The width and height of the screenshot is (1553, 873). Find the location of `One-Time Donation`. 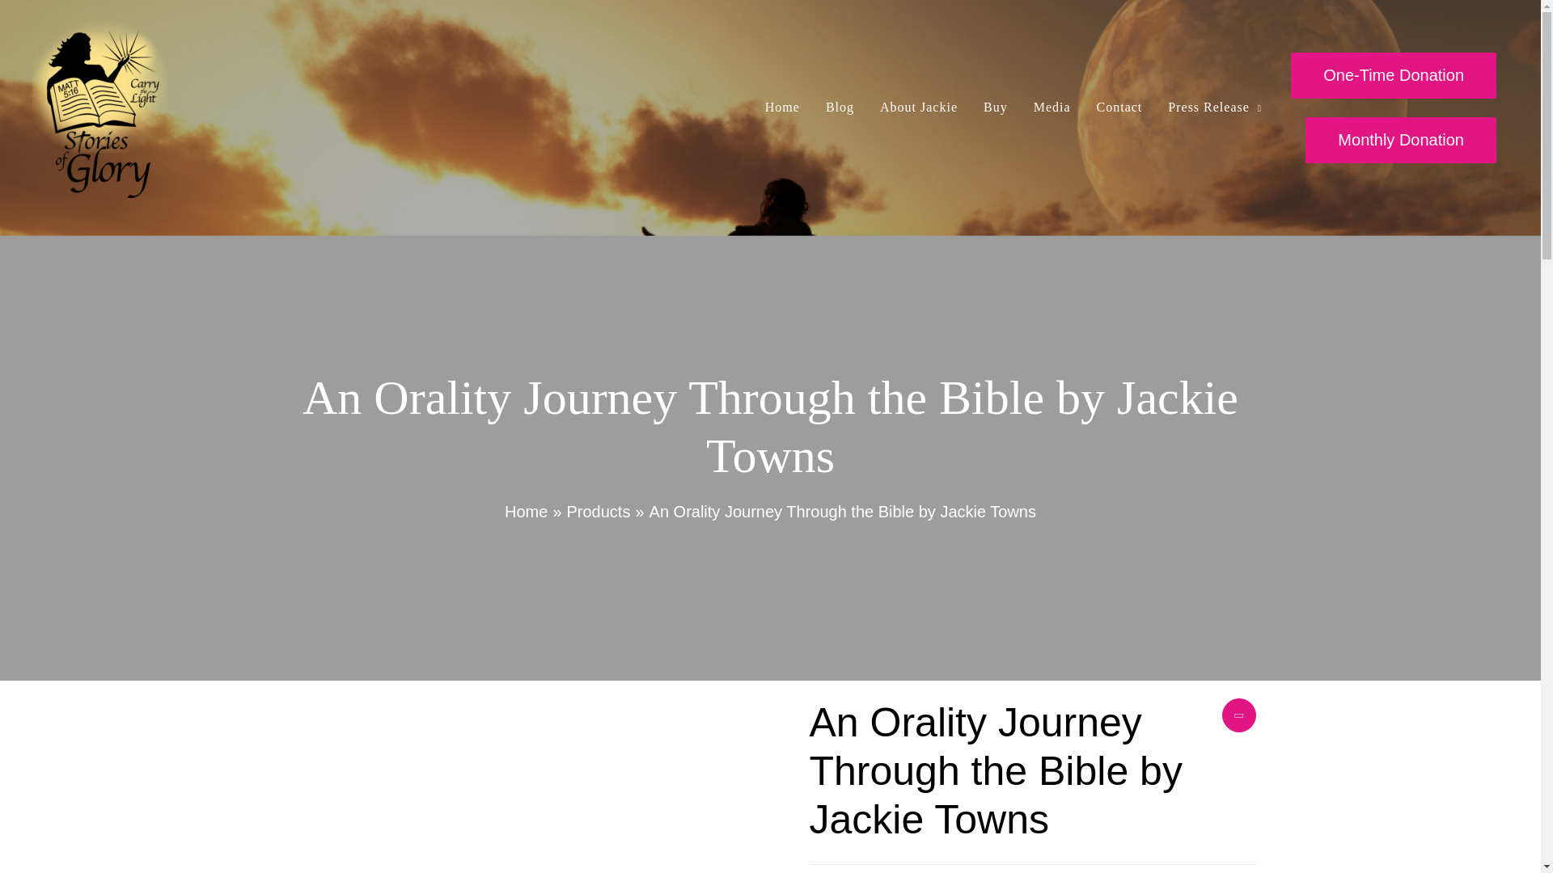

One-Time Donation is located at coordinates (1393, 74).